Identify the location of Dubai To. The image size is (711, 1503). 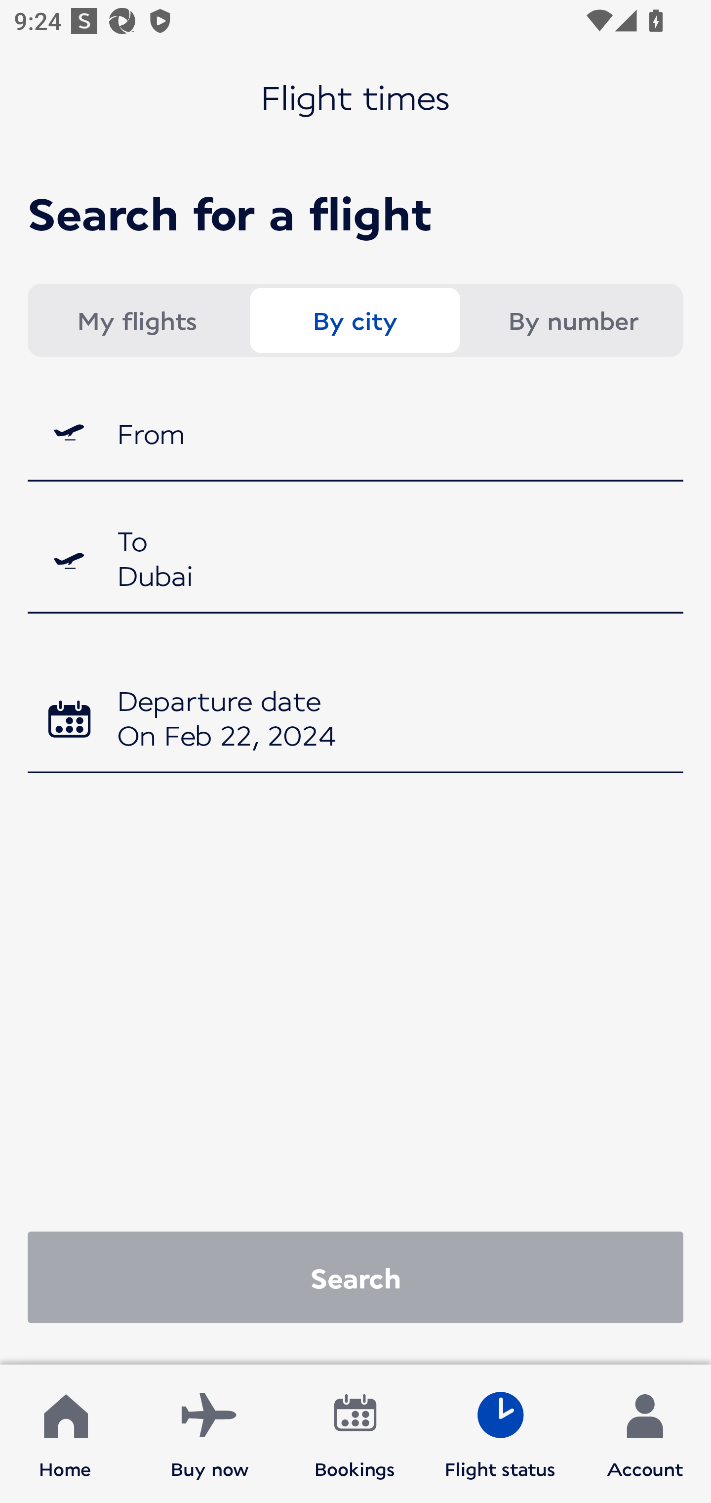
(355, 561).